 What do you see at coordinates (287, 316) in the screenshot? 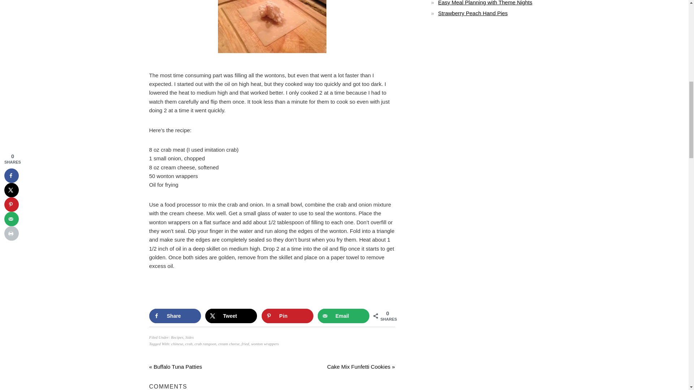
I see `Save to Pinterest` at bounding box center [287, 316].